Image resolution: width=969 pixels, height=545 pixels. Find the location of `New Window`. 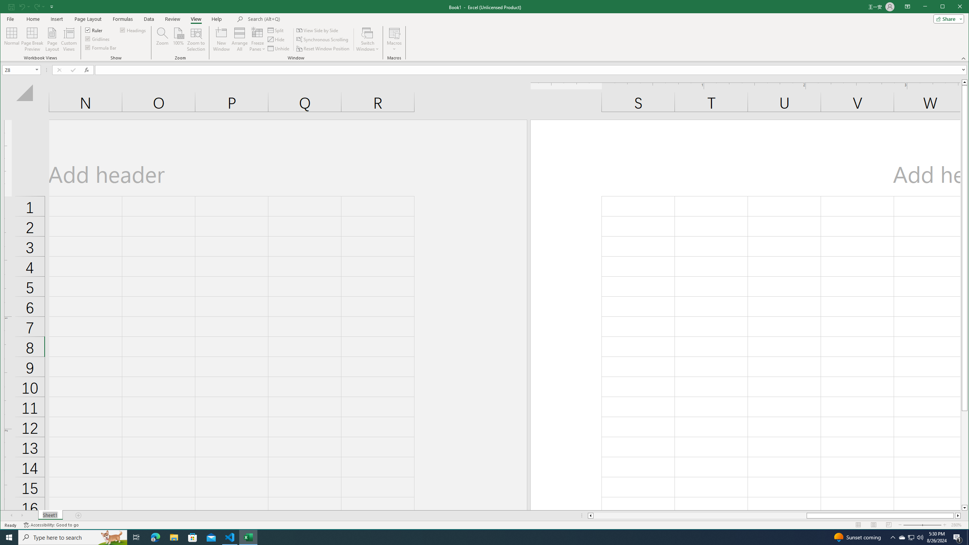

New Window is located at coordinates (221, 39).